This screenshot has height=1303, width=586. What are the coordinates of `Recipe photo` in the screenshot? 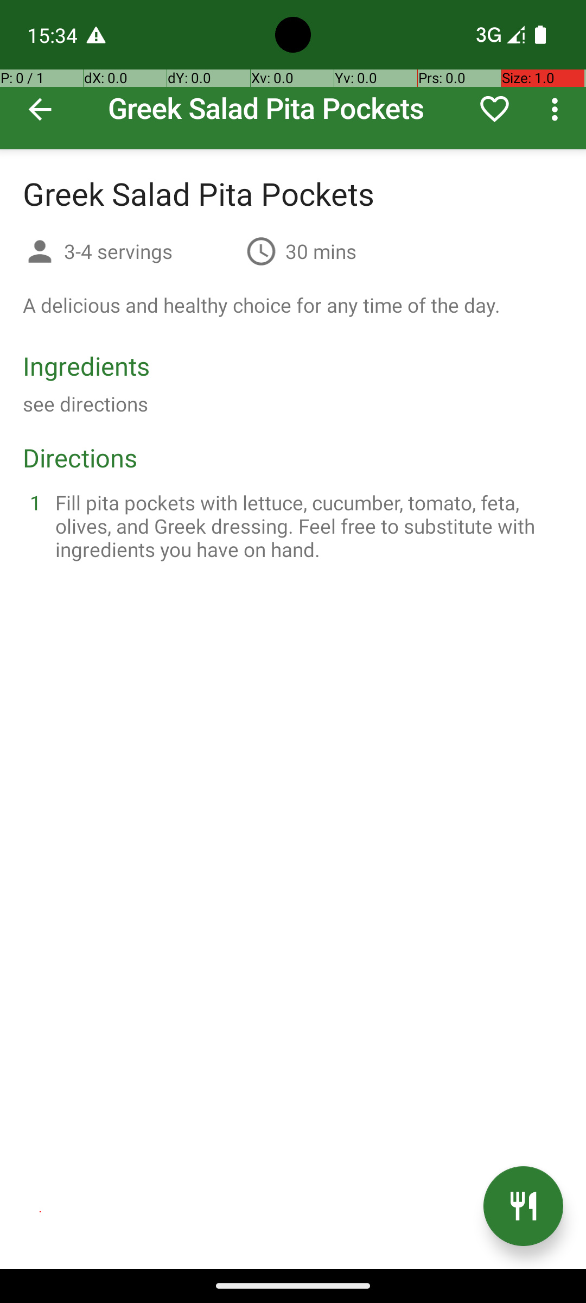 It's located at (293, 75).